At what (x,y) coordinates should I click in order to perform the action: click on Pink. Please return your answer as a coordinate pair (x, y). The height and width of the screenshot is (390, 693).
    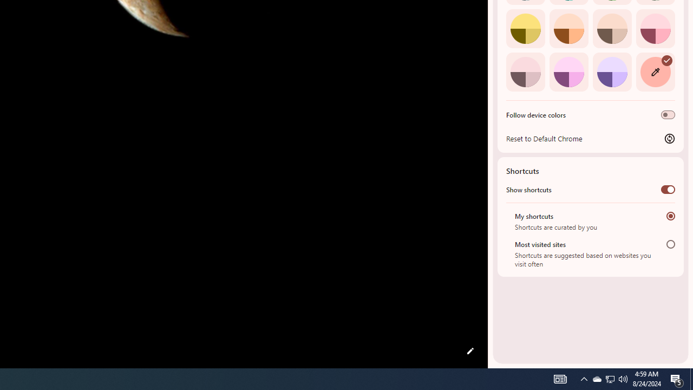
    Looking at the image, I should click on (525, 71).